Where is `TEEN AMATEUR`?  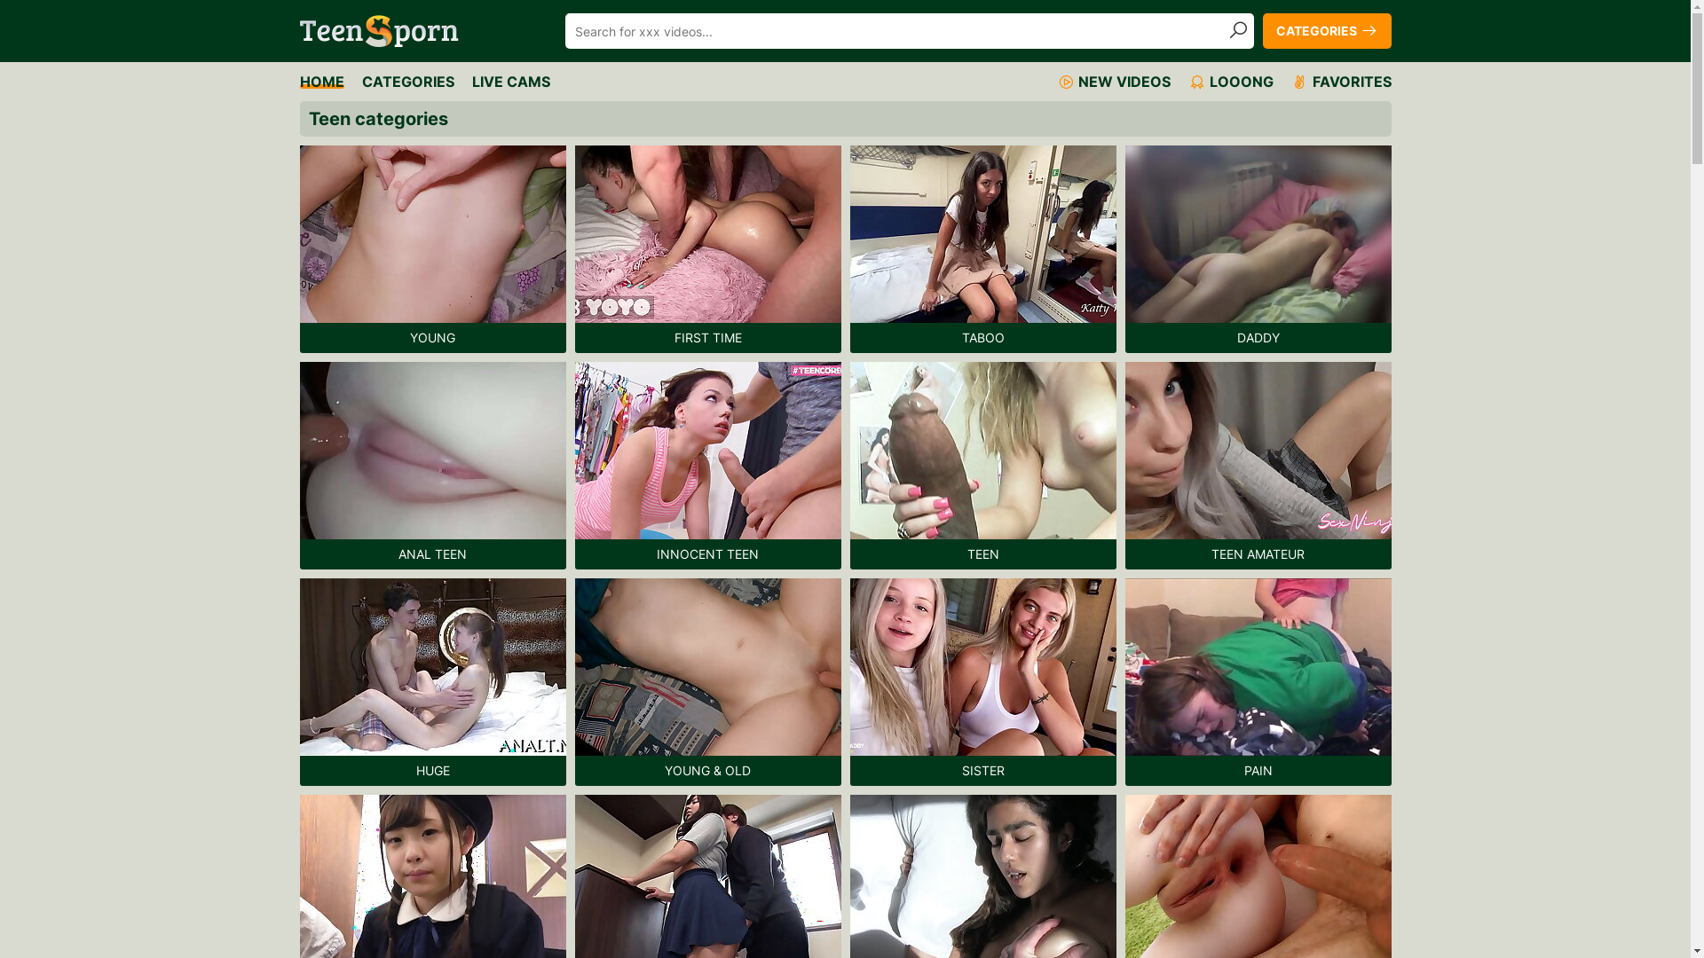 TEEN AMATEUR is located at coordinates (1258, 466).